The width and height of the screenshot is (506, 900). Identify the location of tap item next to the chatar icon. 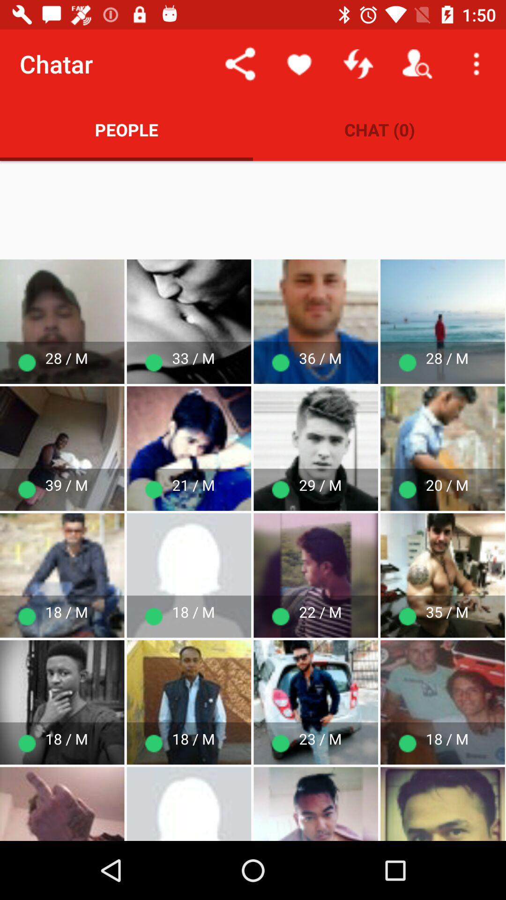
(240, 64).